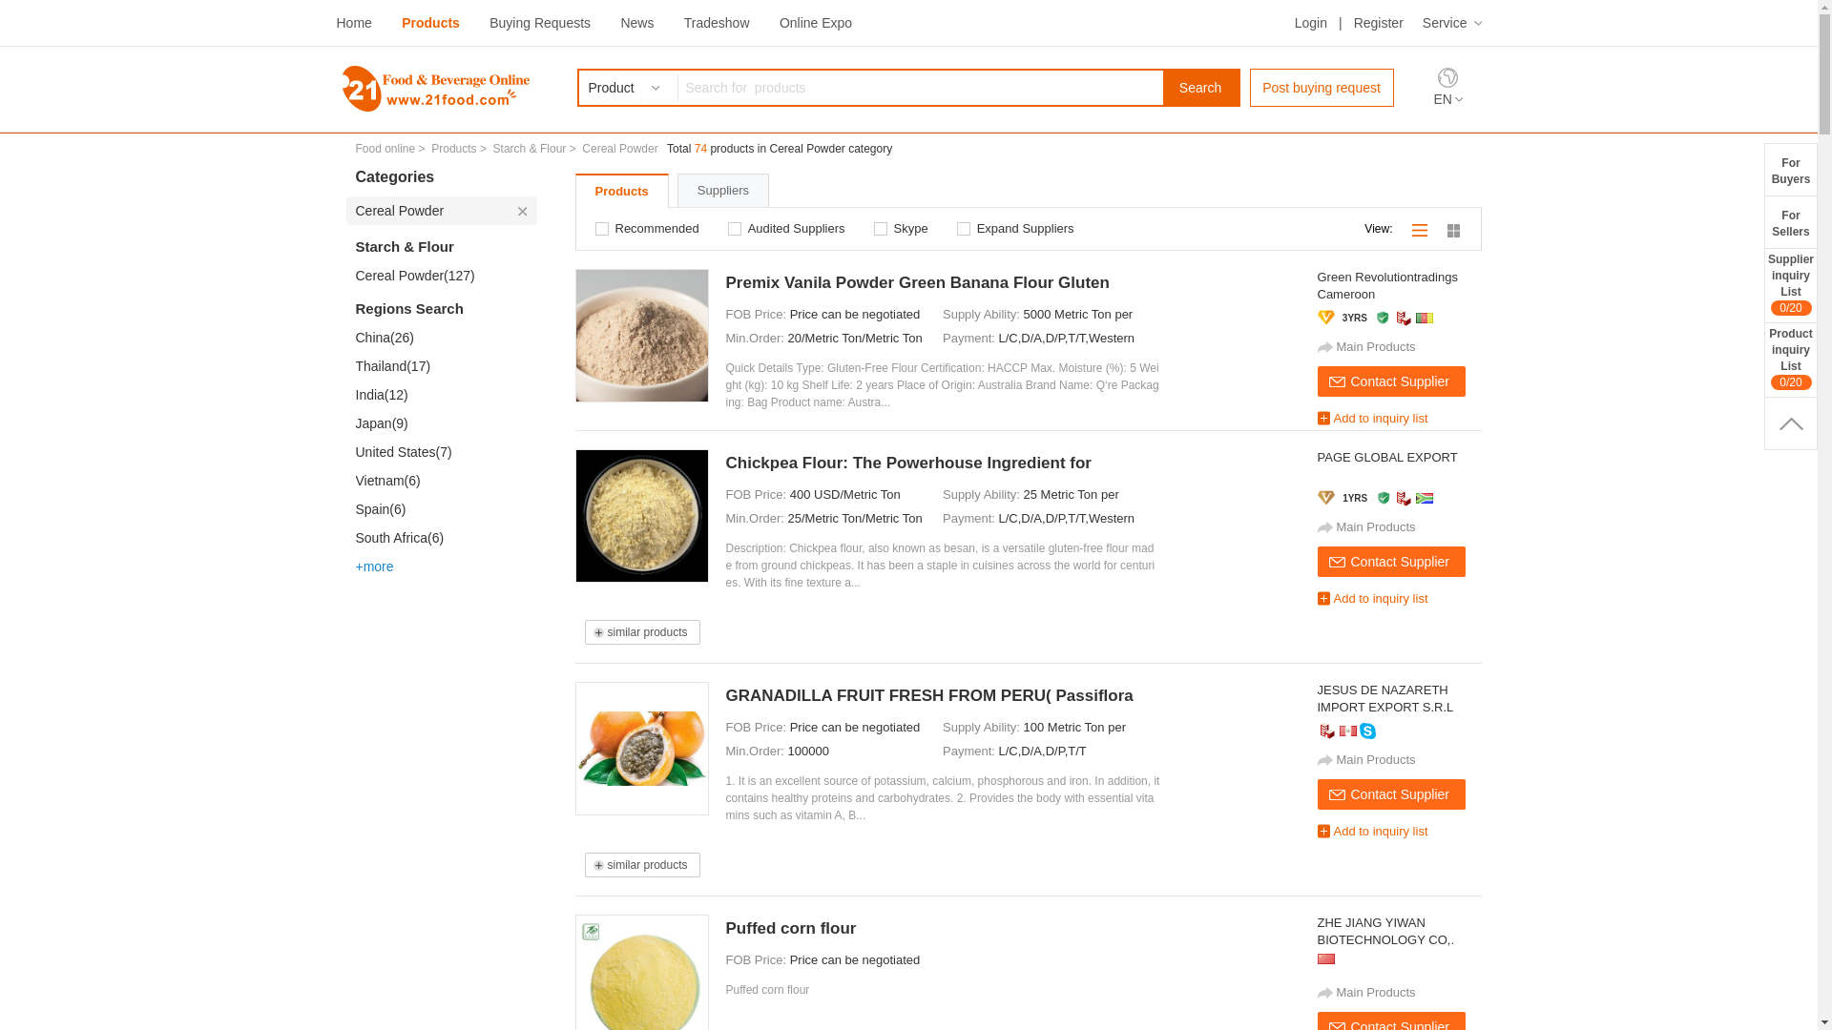 The image size is (1832, 1030). Describe the element at coordinates (1791, 285) in the screenshot. I see `Supplier
inquiry
List
0/20` at that location.